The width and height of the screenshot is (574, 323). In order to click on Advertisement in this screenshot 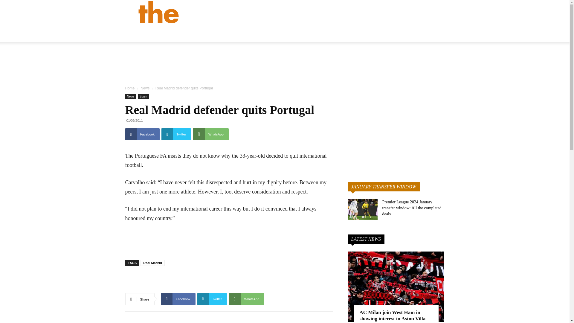, I will do `click(284, 65)`.